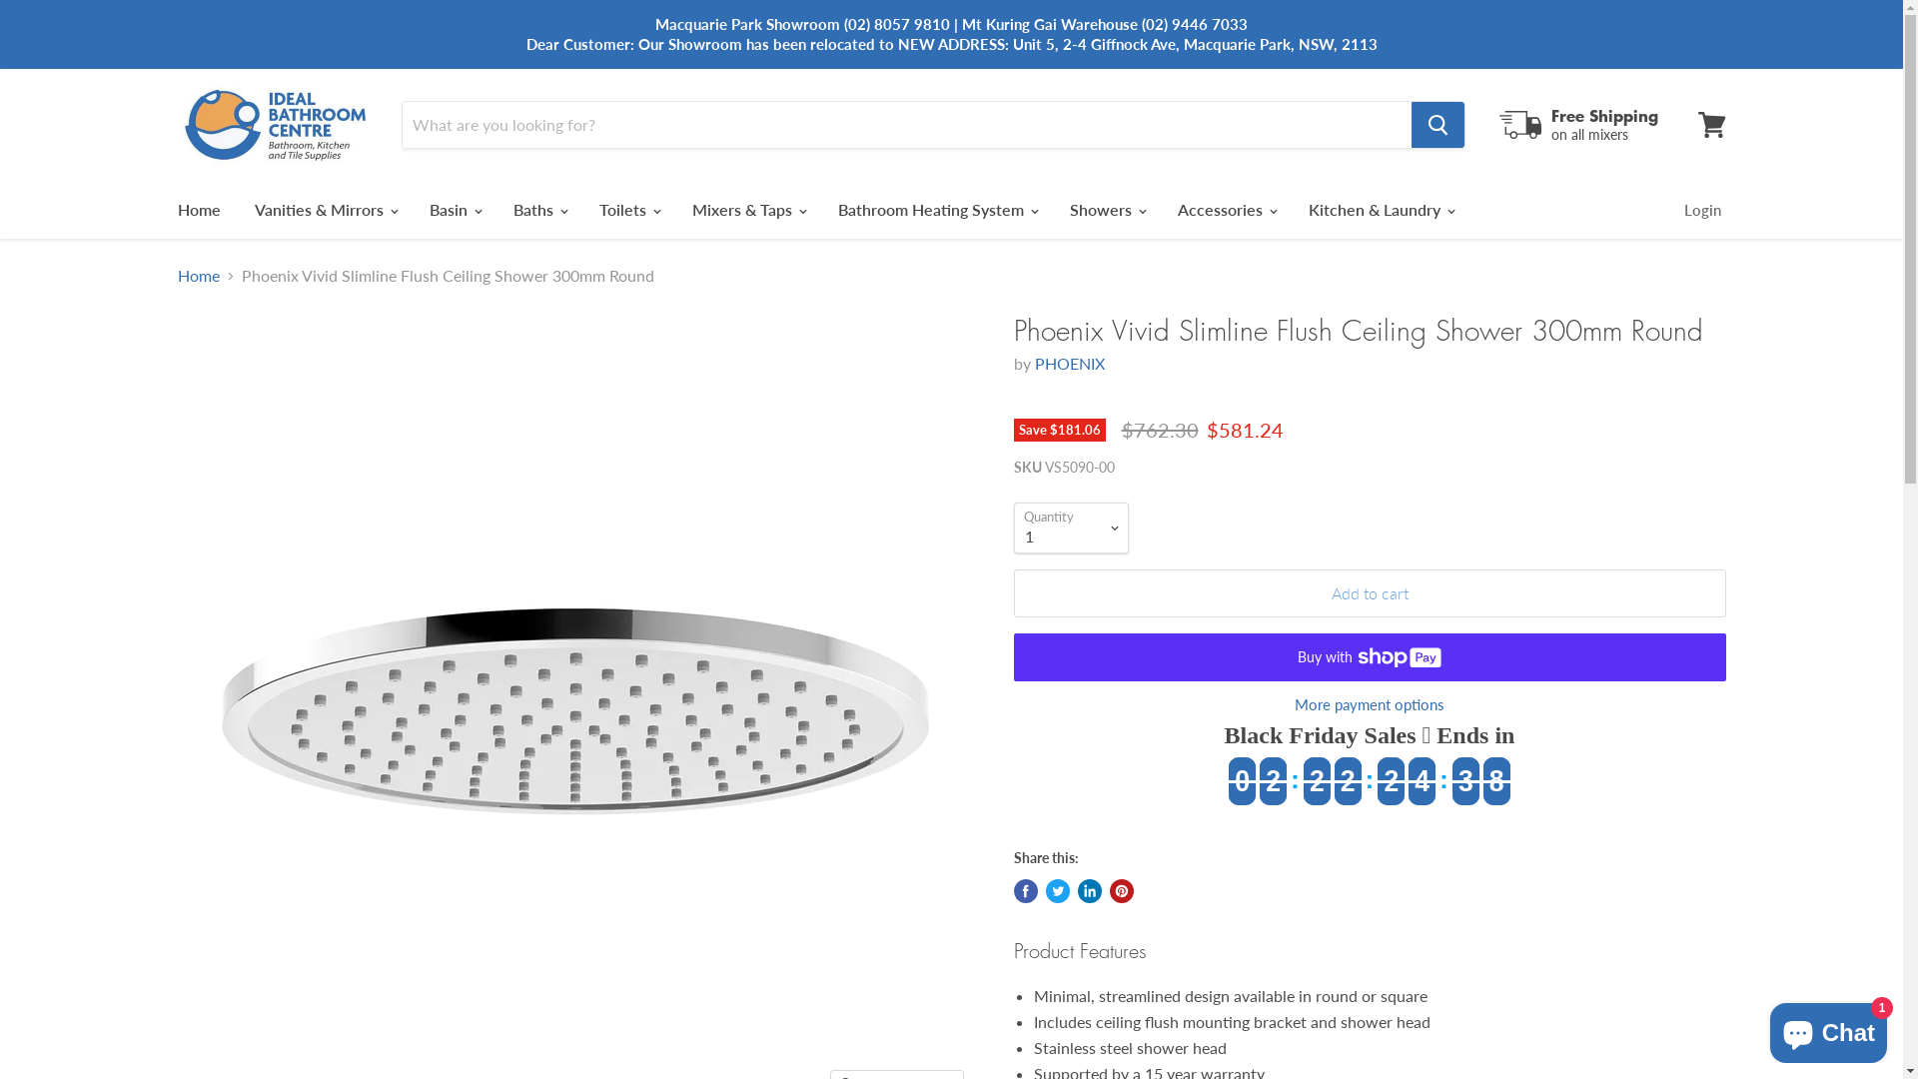 This screenshot has height=1079, width=1918. Describe the element at coordinates (1107, 210) in the screenshot. I see `Showers` at that location.